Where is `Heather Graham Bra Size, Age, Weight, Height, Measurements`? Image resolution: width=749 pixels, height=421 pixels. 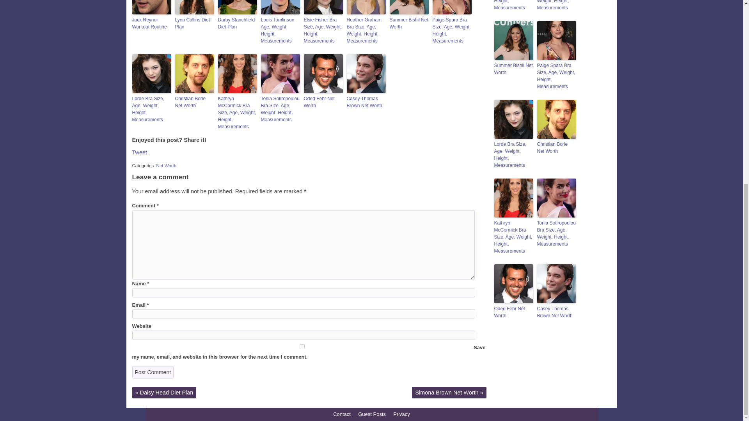 Heather Graham Bra Size, Age, Weight, Height, Measurements is located at coordinates (366, 30).